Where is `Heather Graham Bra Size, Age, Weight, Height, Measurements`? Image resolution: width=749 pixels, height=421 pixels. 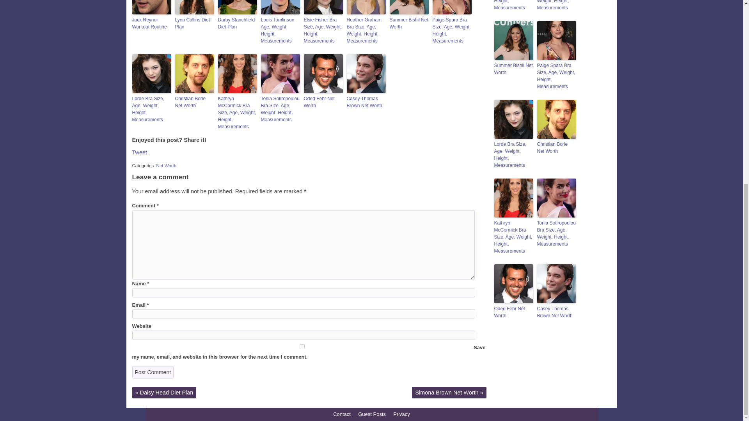 Heather Graham Bra Size, Age, Weight, Height, Measurements is located at coordinates (366, 30).